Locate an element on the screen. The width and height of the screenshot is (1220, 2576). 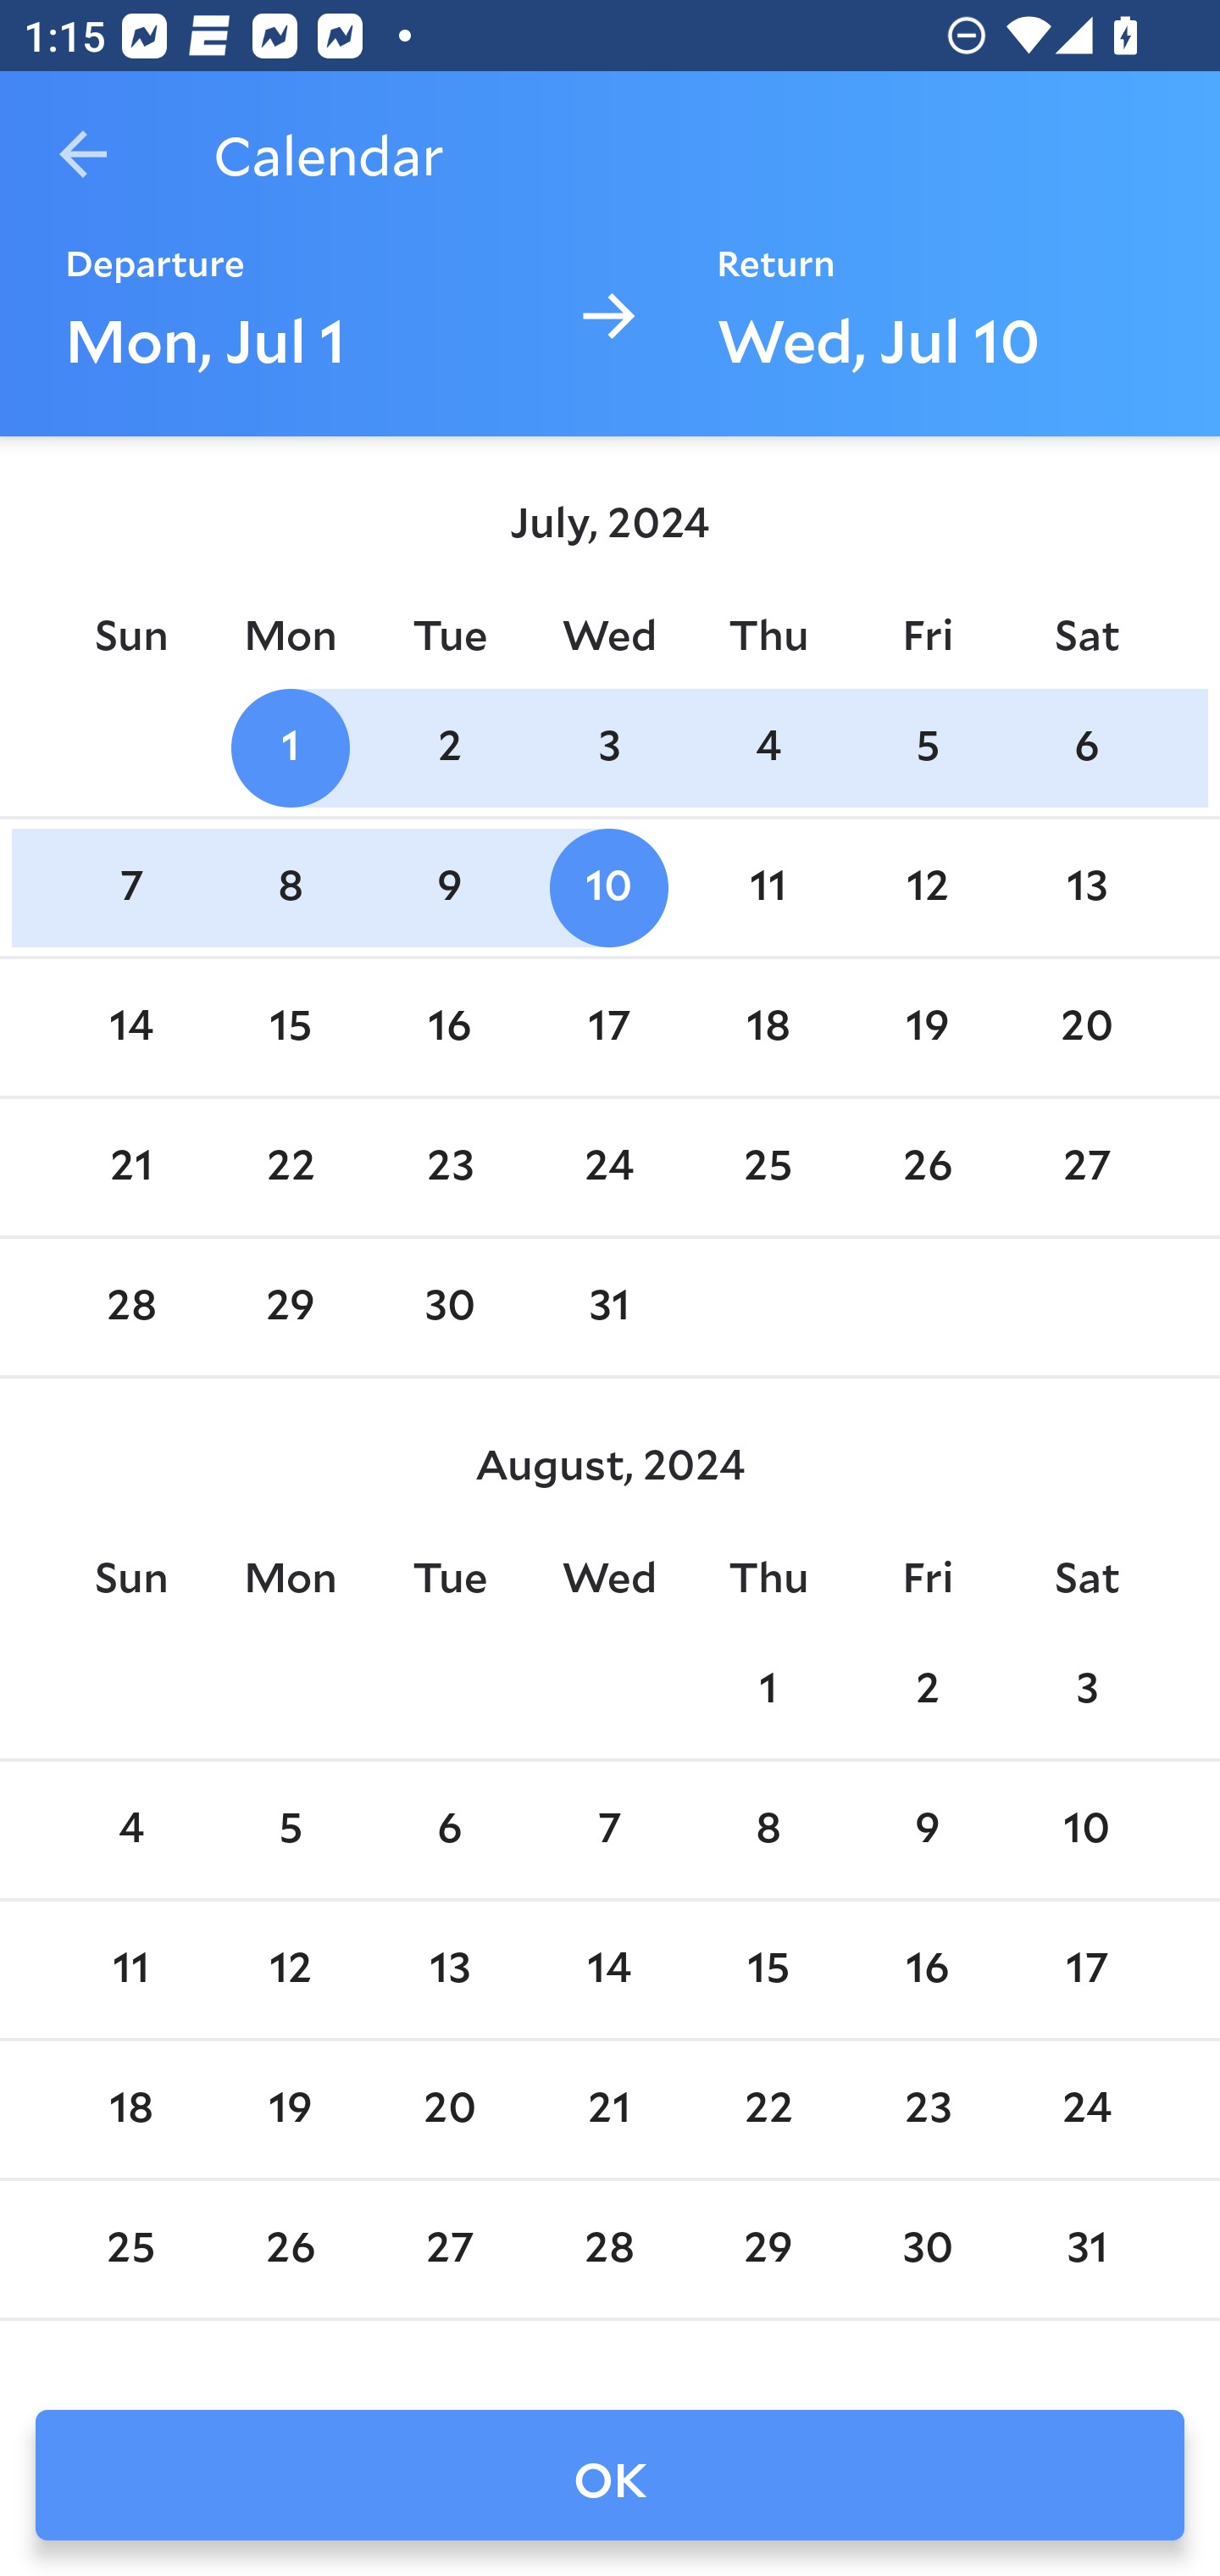
23 is located at coordinates (449, 1167).